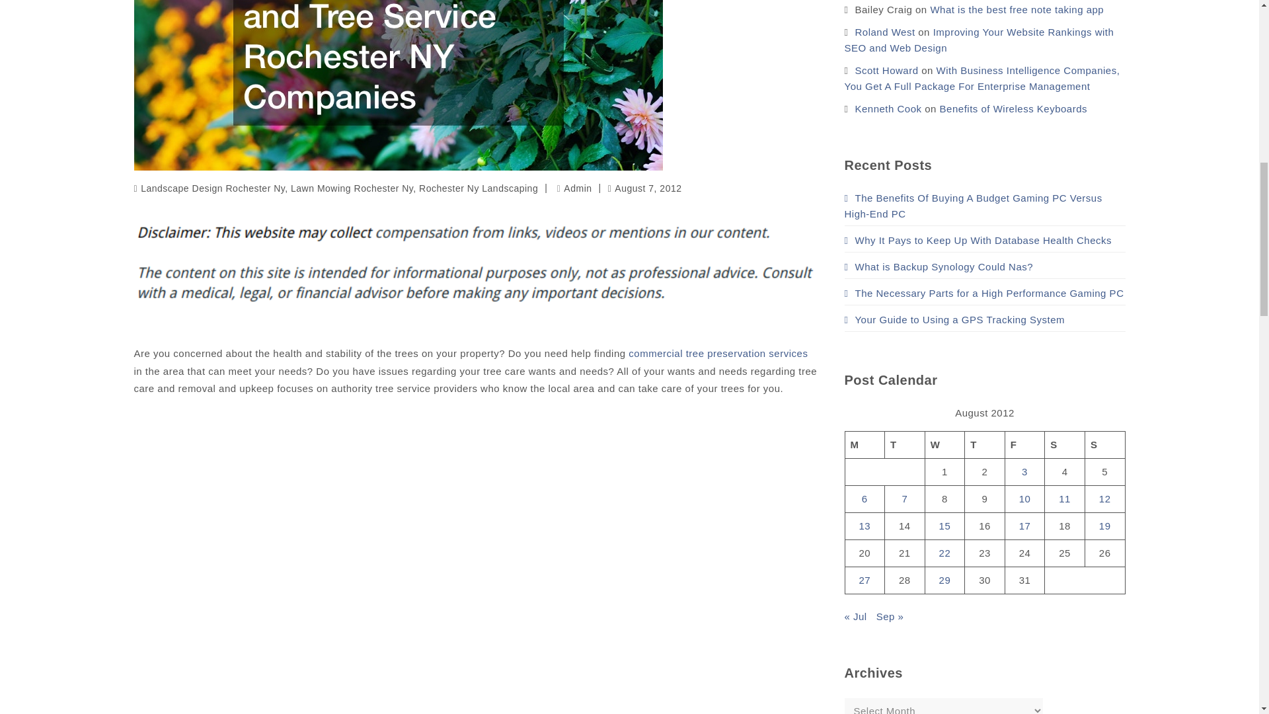 This screenshot has width=1269, height=714. Describe the element at coordinates (1014, 108) in the screenshot. I see `Benefits of Wireless Keyboards` at that location.